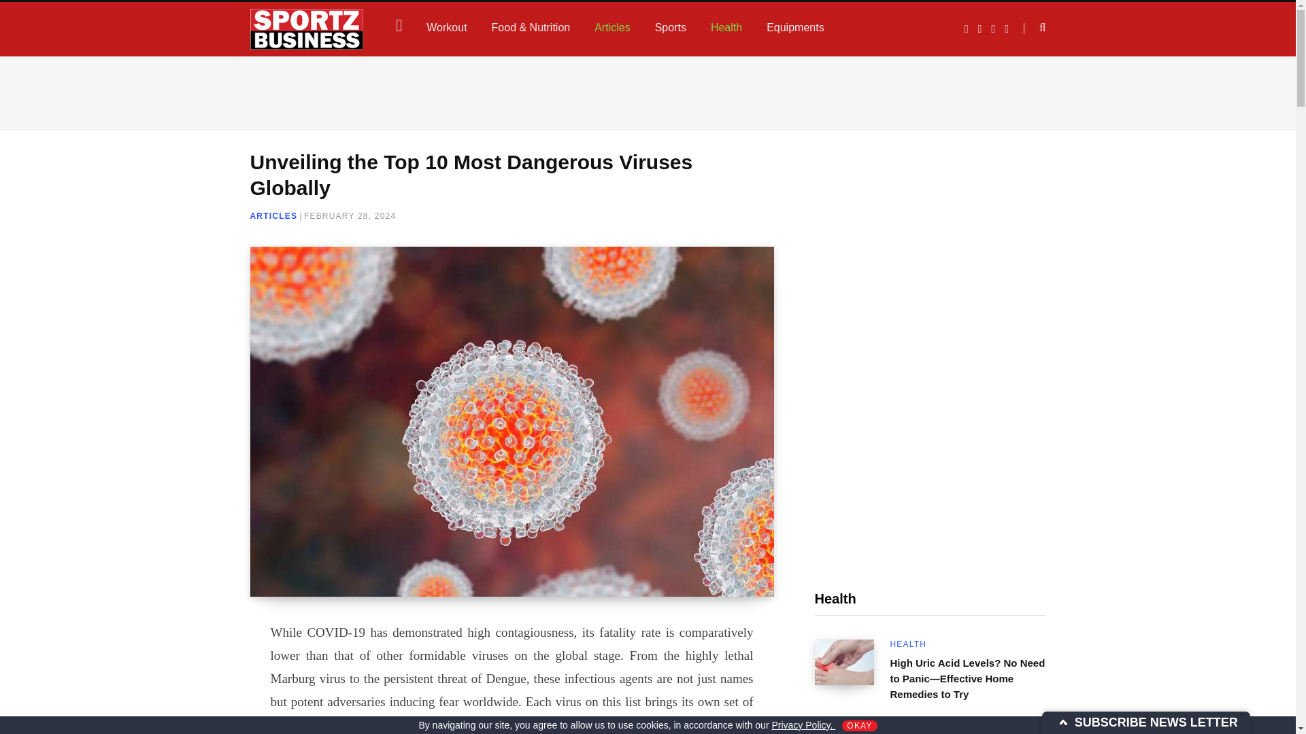 The image size is (1306, 734). What do you see at coordinates (1035, 28) in the screenshot?
I see `Search` at bounding box center [1035, 28].